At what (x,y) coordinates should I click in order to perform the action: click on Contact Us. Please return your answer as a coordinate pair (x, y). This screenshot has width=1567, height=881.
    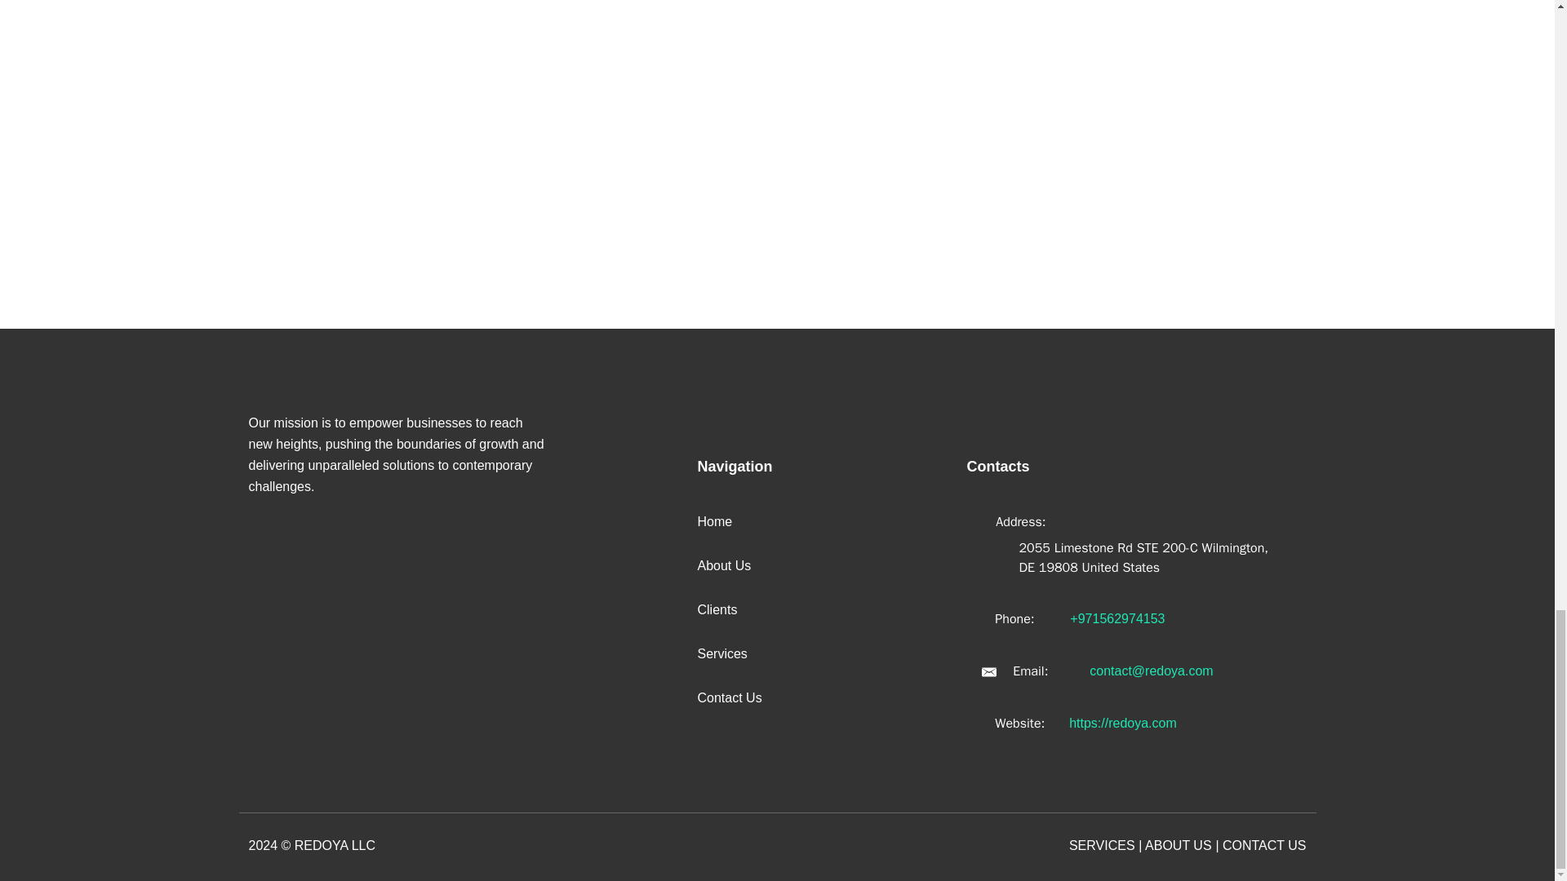
    Looking at the image, I should click on (730, 697).